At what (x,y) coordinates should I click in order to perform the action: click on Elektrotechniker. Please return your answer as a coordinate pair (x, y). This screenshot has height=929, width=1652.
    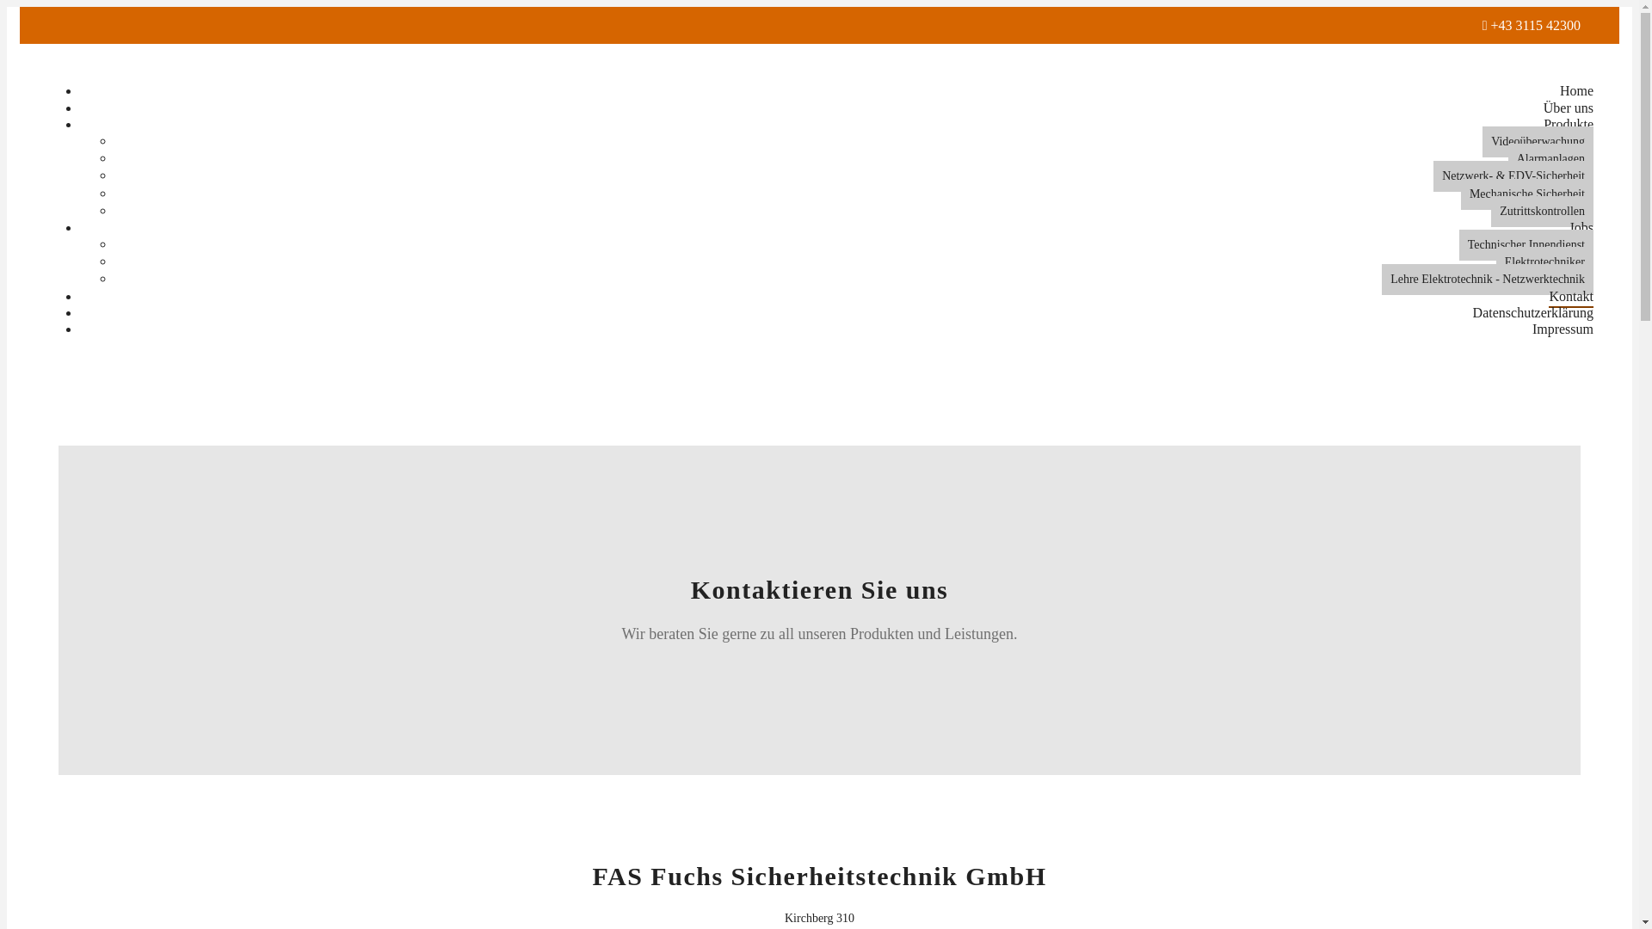
    Looking at the image, I should click on (1545, 262).